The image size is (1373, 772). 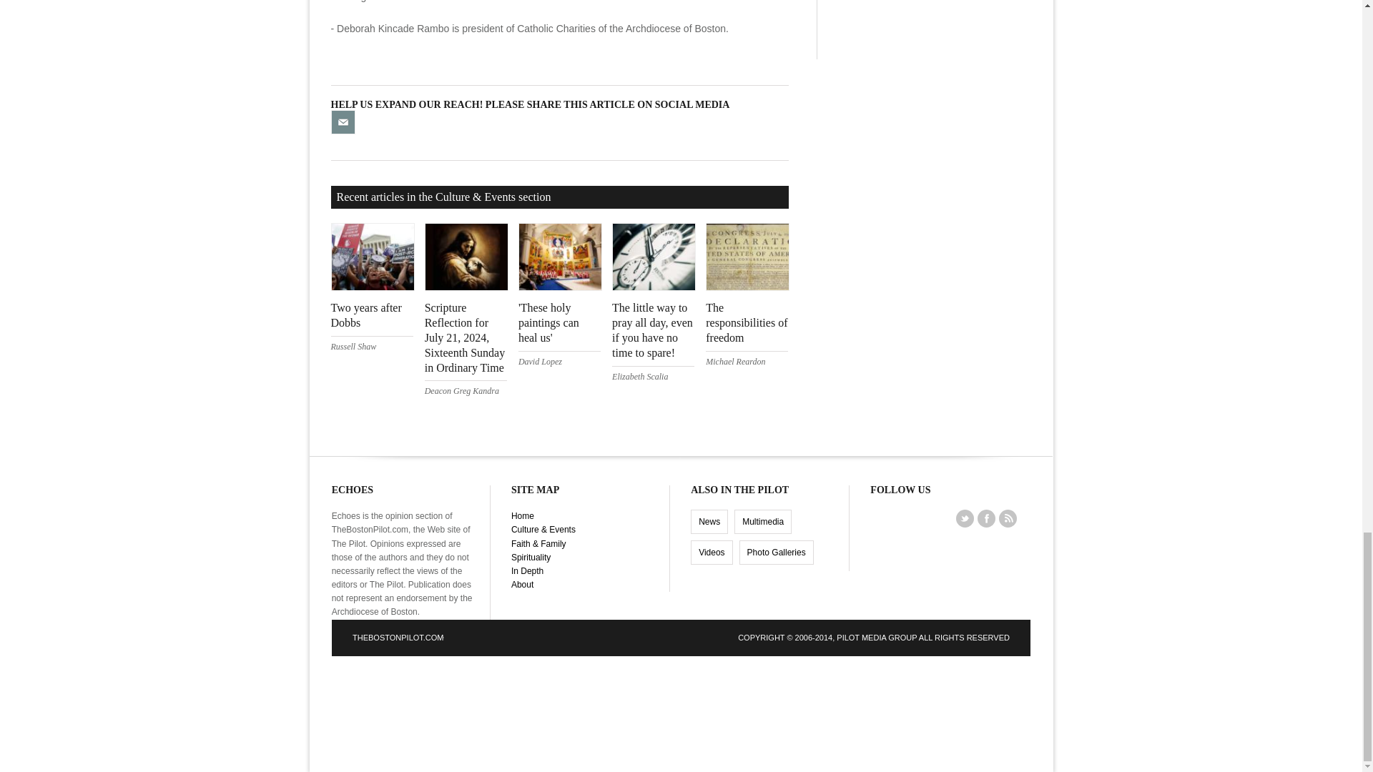 I want to click on Facebook, so click(x=987, y=518).